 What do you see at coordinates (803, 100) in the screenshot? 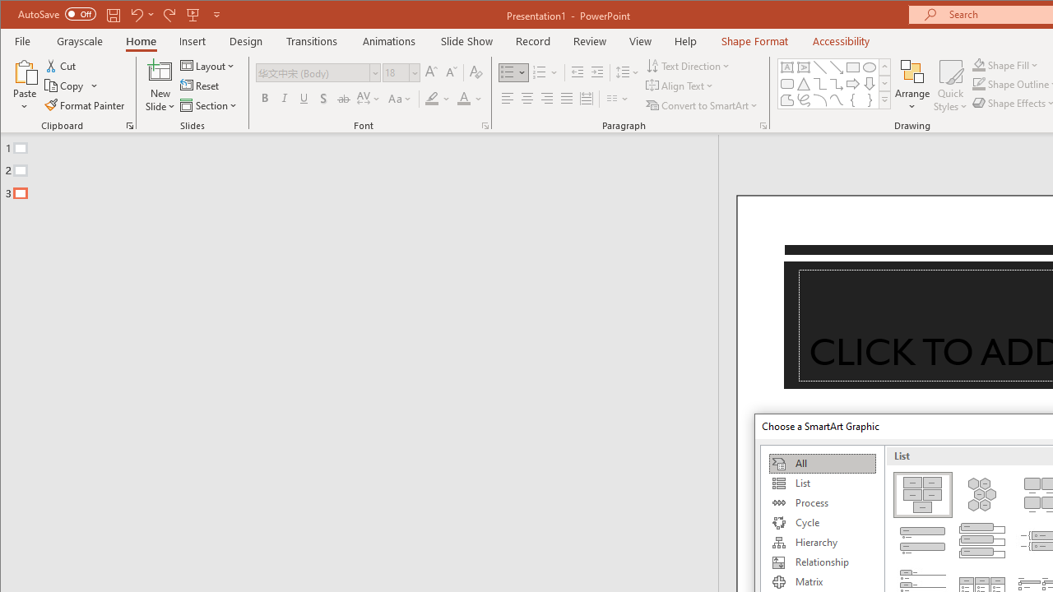
I see `Freeform: Scribble` at bounding box center [803, 100].